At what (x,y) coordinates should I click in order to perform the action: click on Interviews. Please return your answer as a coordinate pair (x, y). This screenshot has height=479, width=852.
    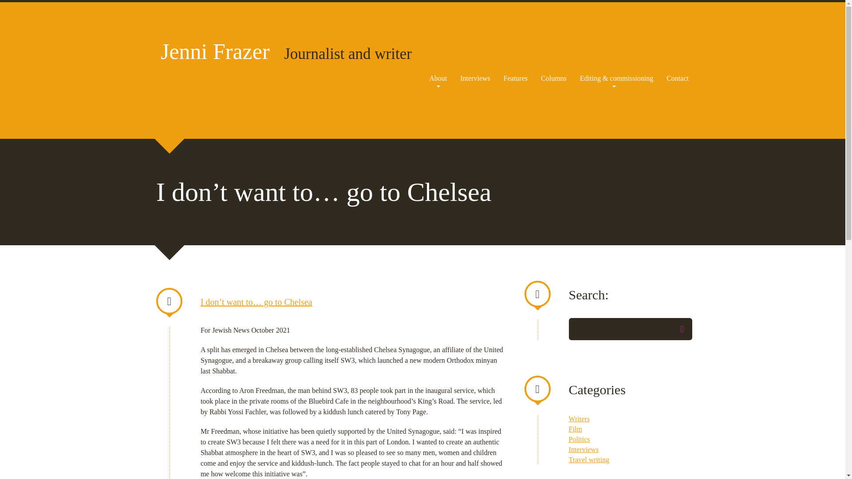
    Looking at the image, I should click on (475, 78).